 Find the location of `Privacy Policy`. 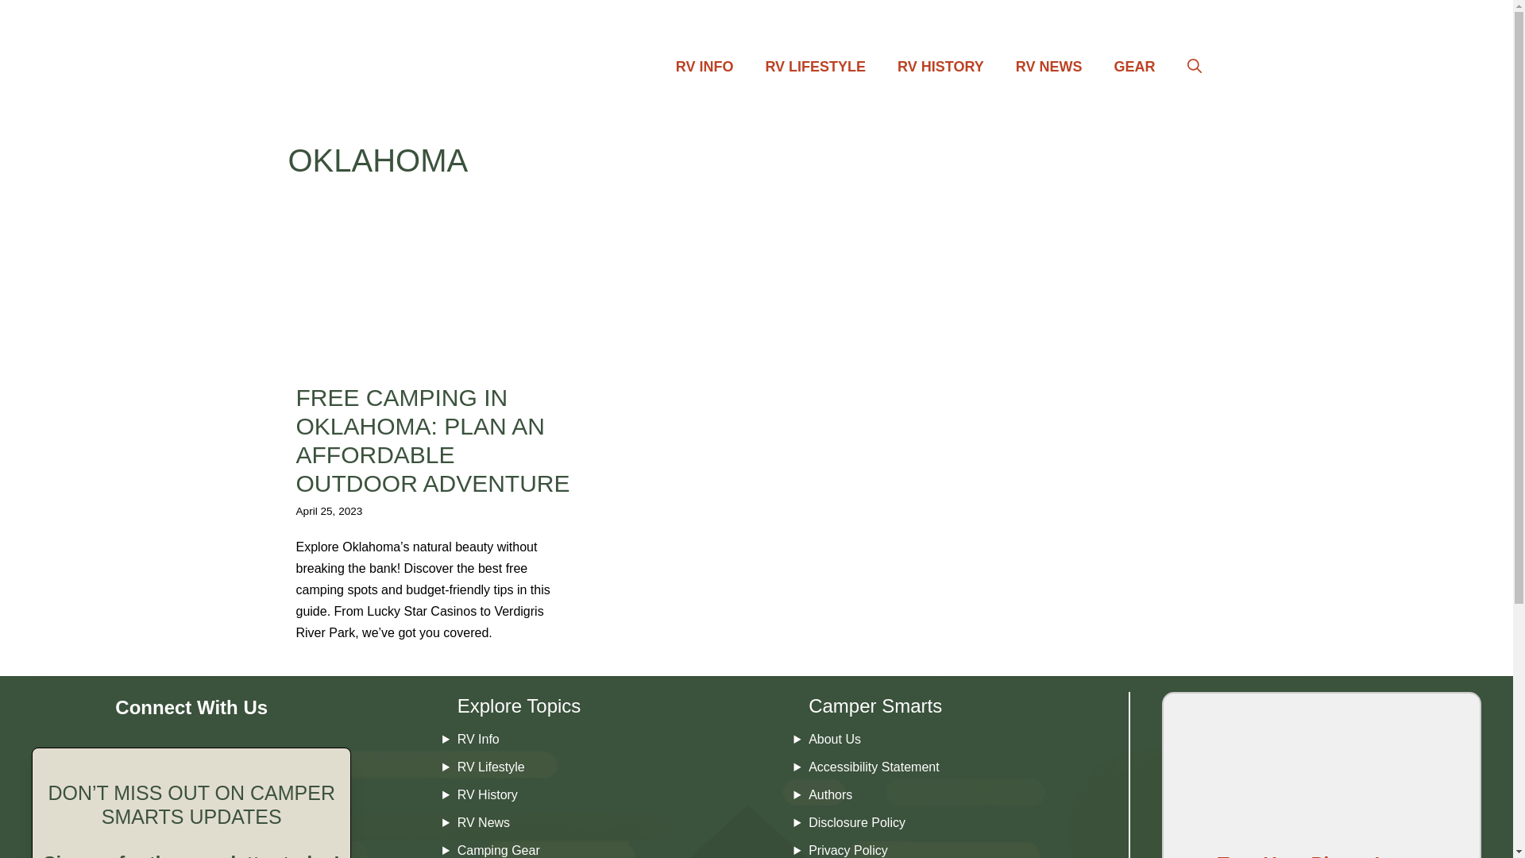

Privacy Policy is located at coordinates (847, 850).